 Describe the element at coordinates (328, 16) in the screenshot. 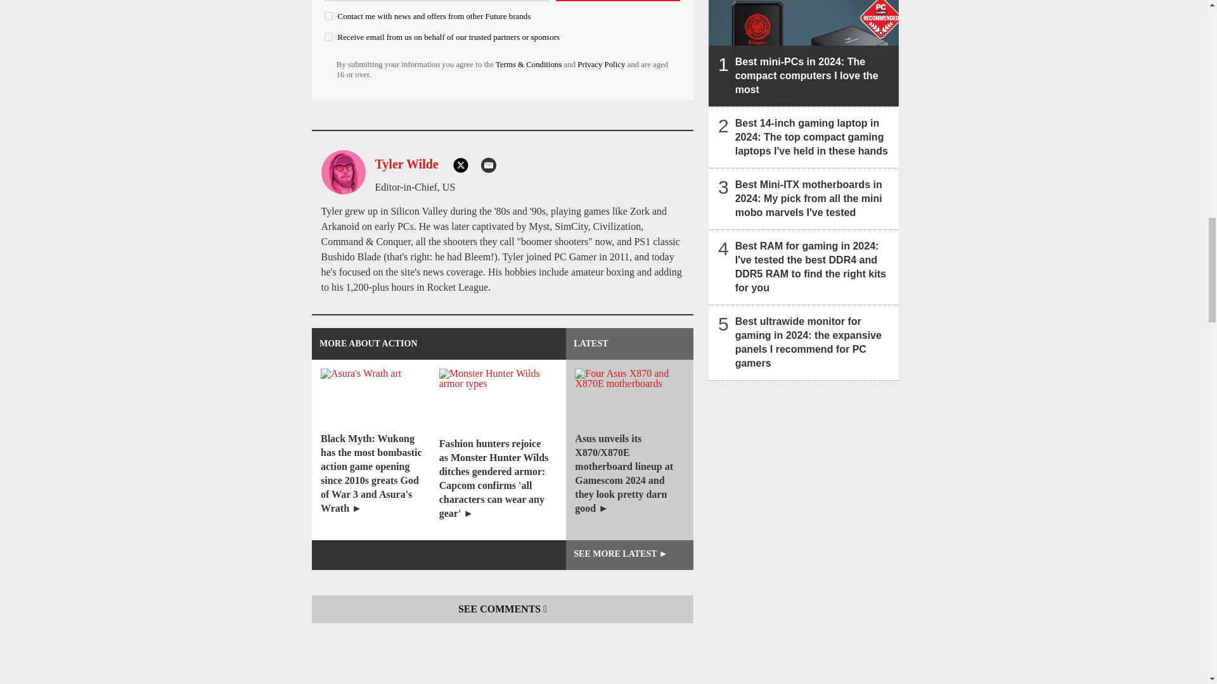

I see `on` at that location.